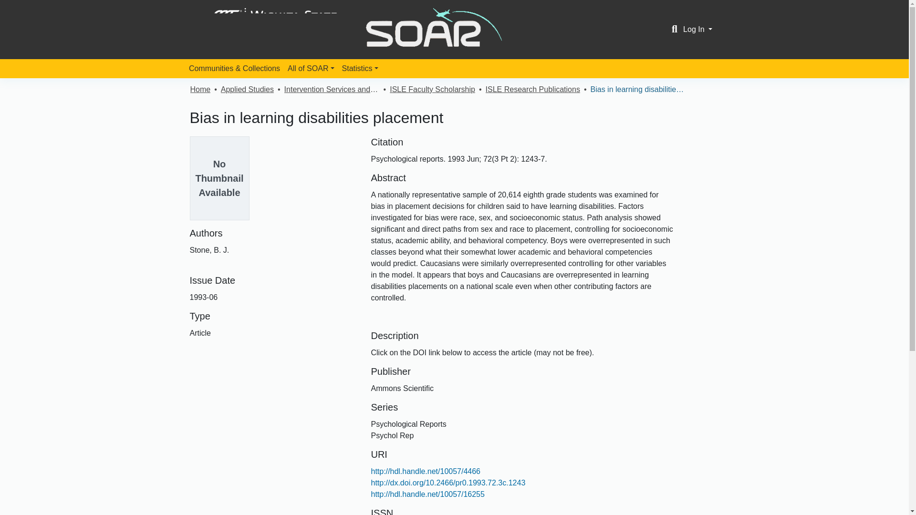  What do you see at coordinates (360, 69) in the screenshot?
I see `Statistics` at bounding box center [360, 69].